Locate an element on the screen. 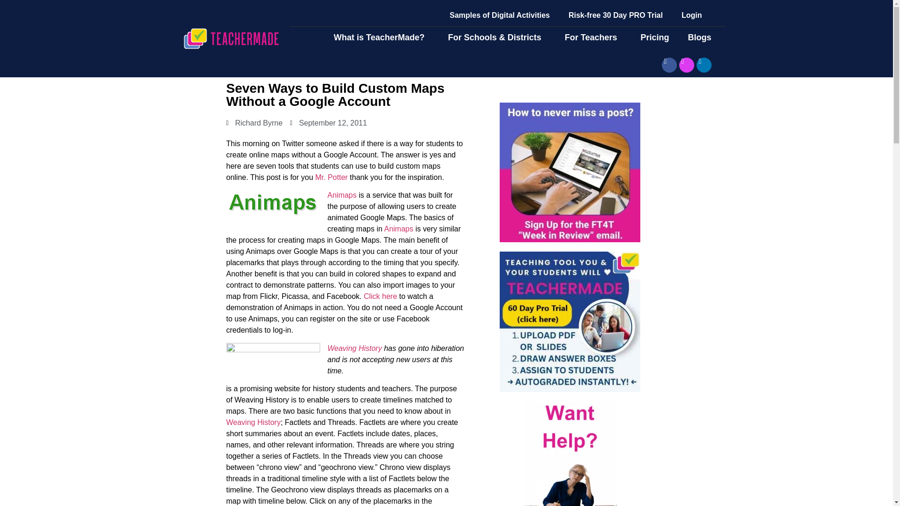  Samples of Digital Activities is located at coordinates (499, 15).